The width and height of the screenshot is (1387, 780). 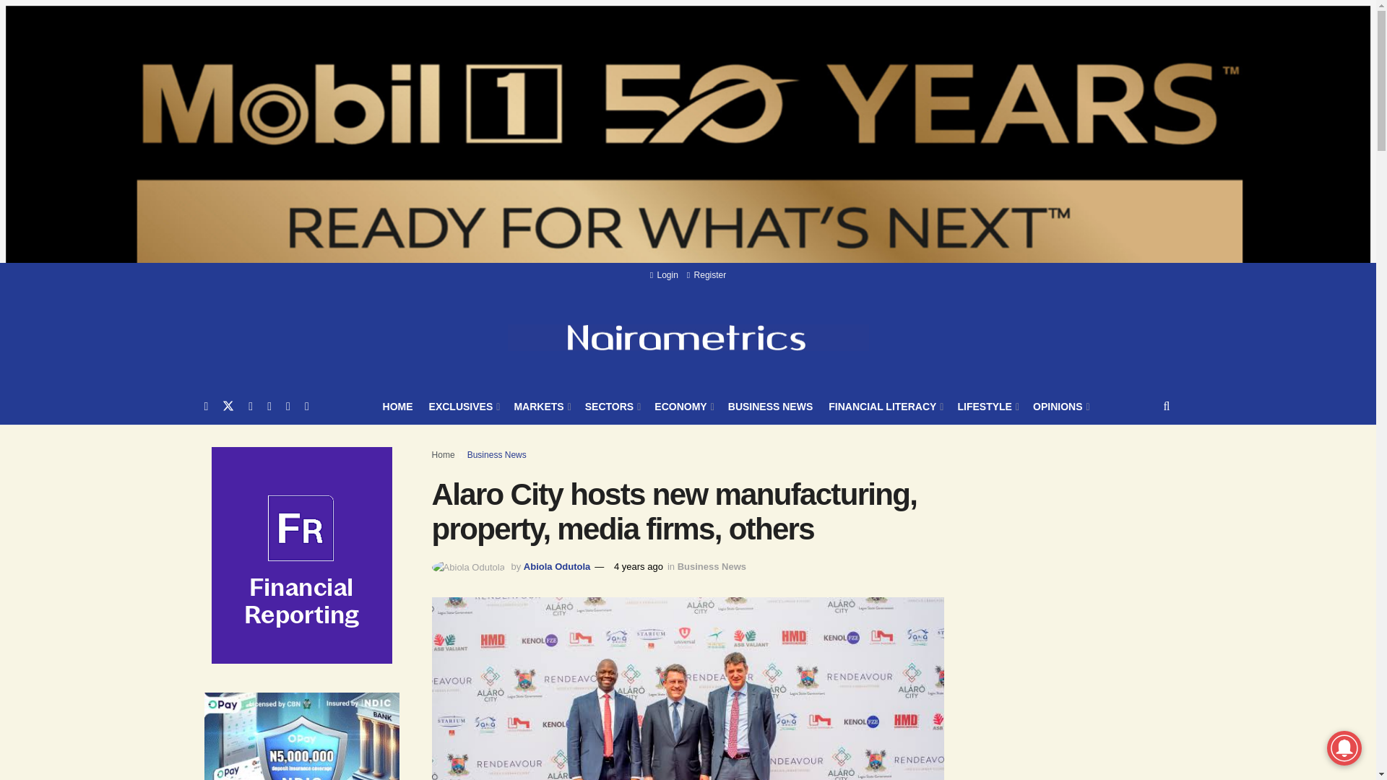 I want to click on Register, so click(x=706, y=274).